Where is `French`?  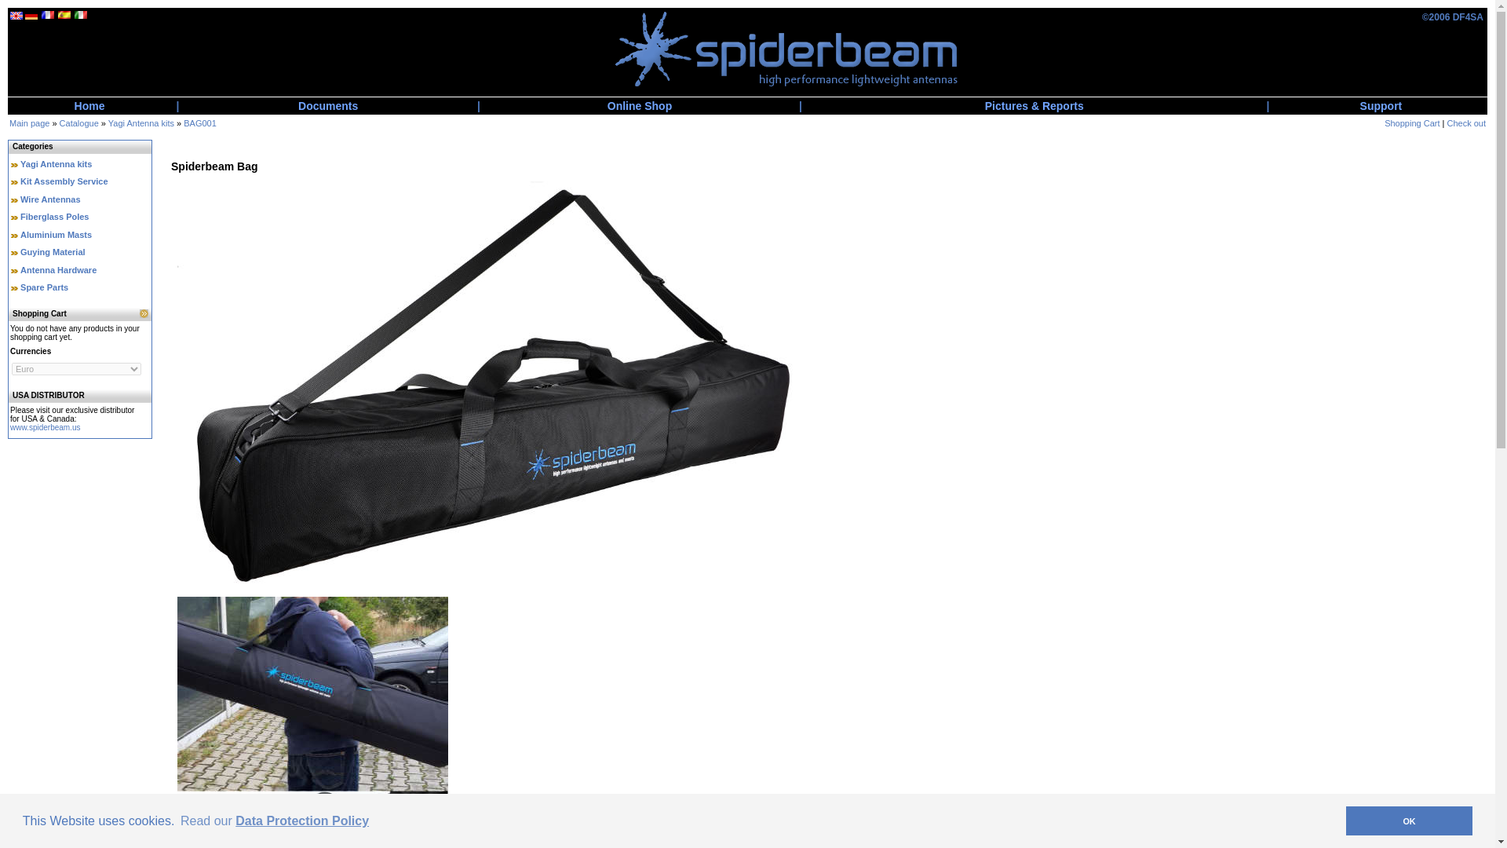
French is located at coordinates (47, 14).